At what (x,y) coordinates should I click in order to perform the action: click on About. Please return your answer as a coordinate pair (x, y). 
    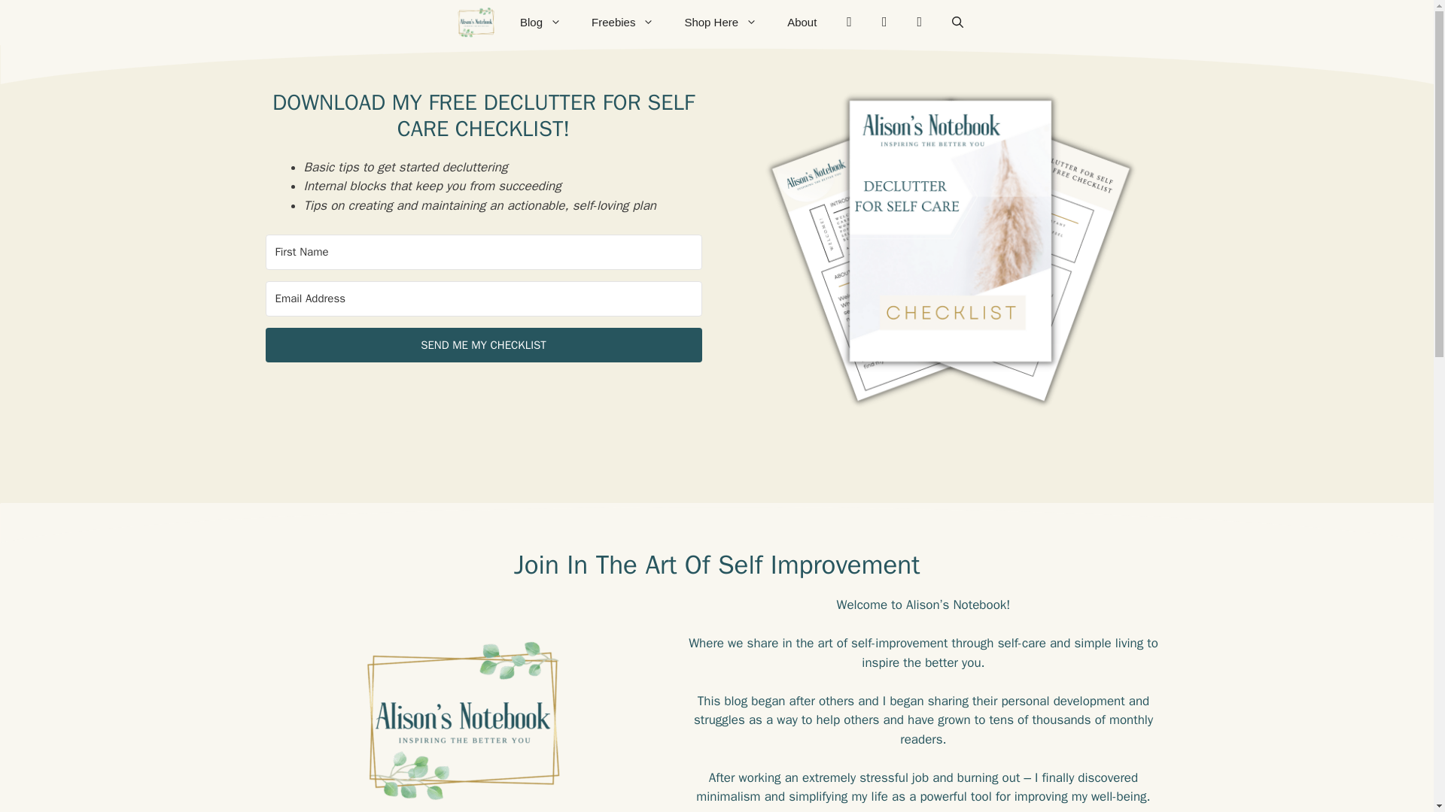
    Looking at the image, I should click on (802, 23).